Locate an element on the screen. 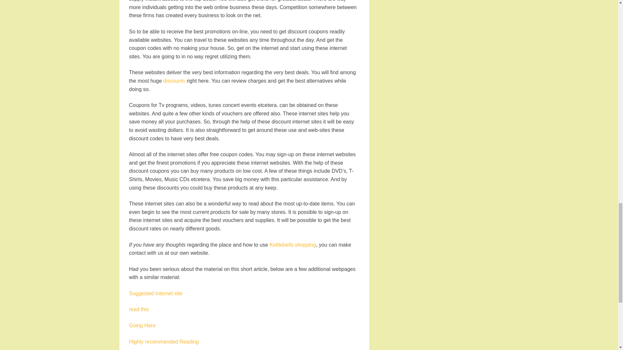 The height and width of the screenshot is (350, 623). read this is located at coordinates (139, 309).